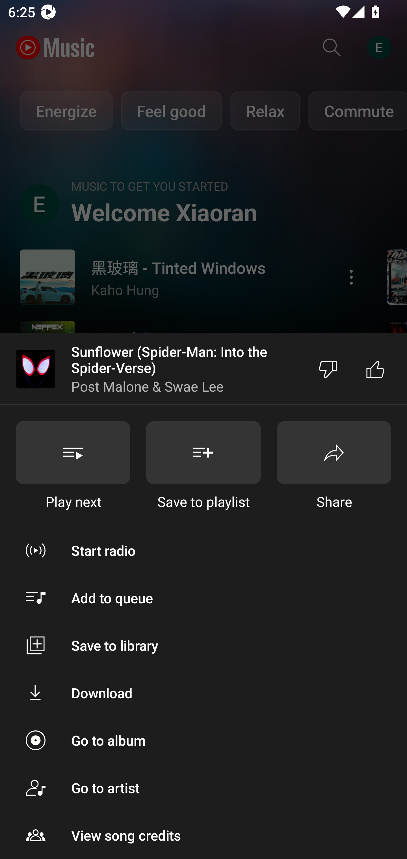  What do you see at coordinates (203, 598) in the screenshot?
I see `Add to queue` at bounding box center [203, 598].